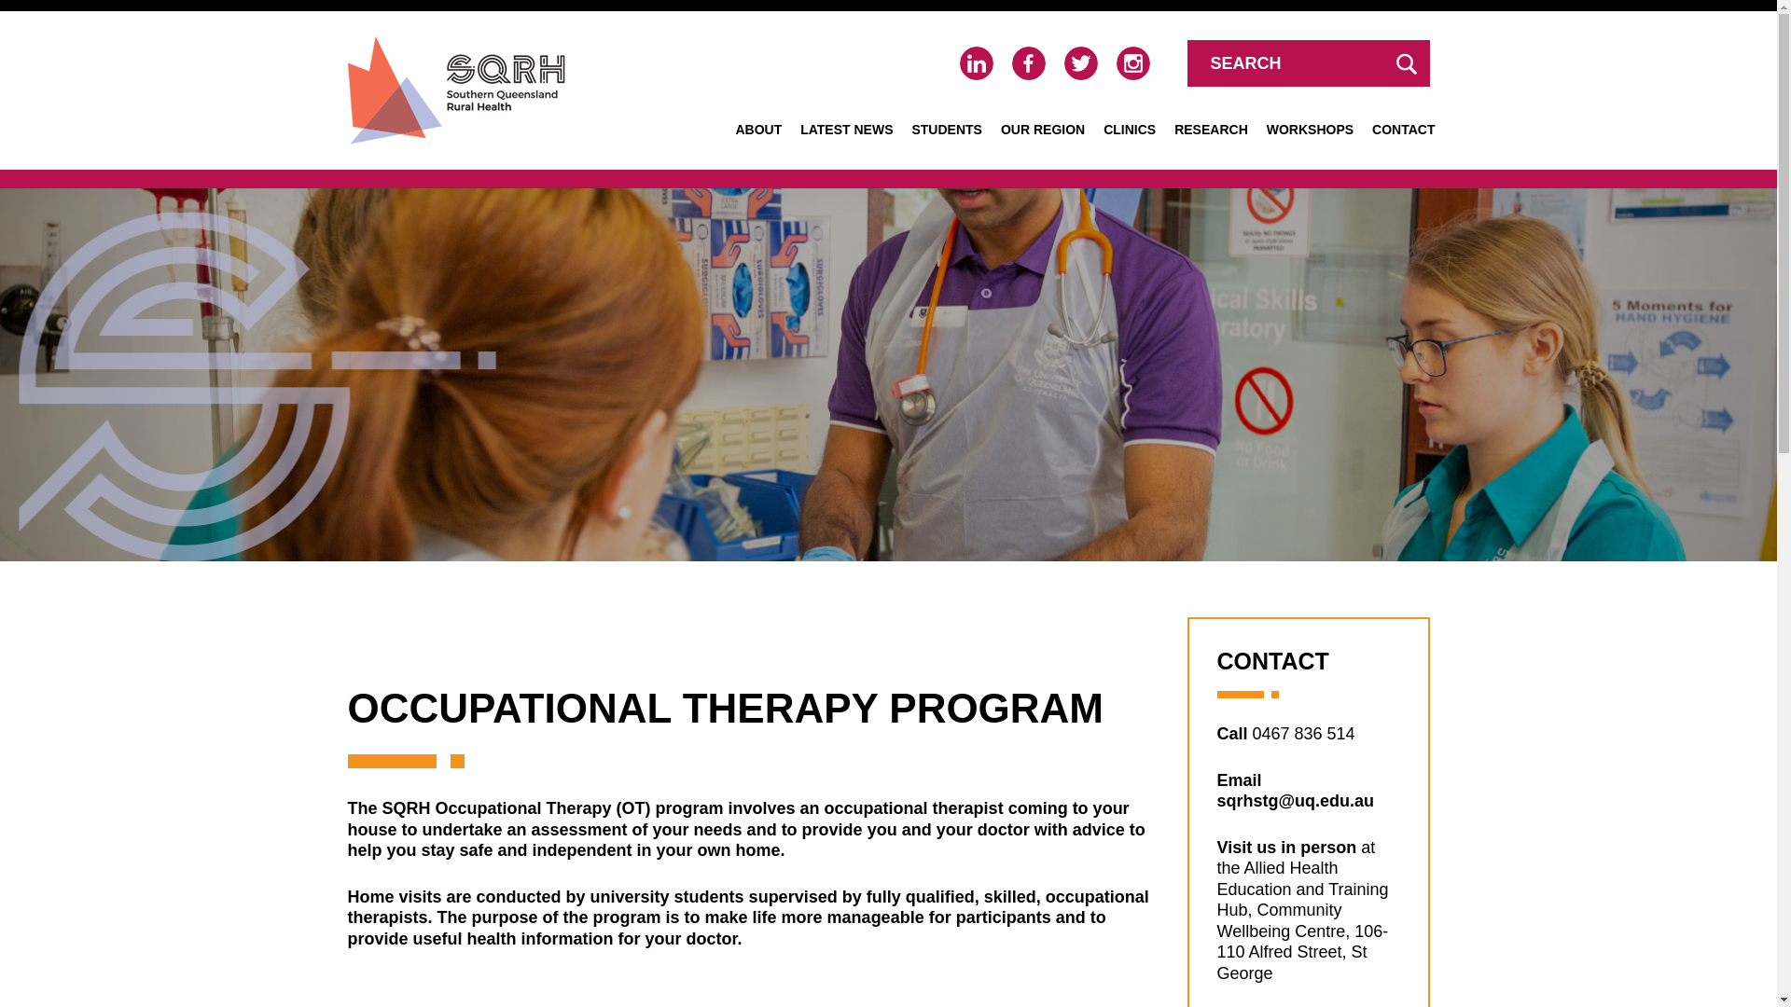  I want to click on STUDENTS, so click(946, 130).